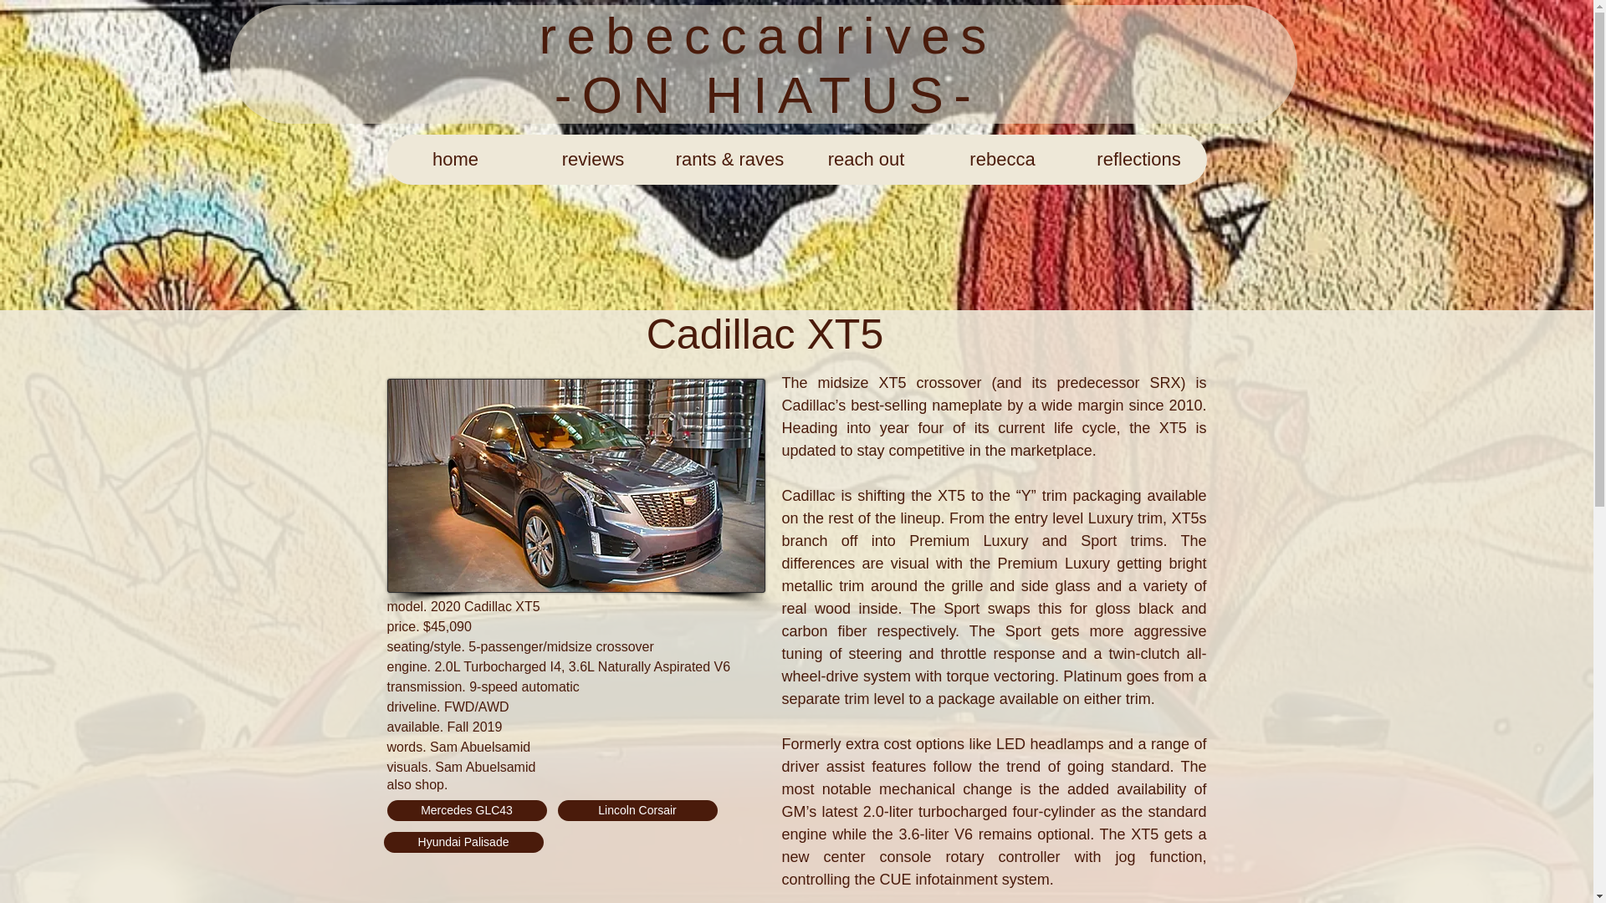 This screenshot has width=1606, height=903. I want to click on reflections, so click(1139, 159).